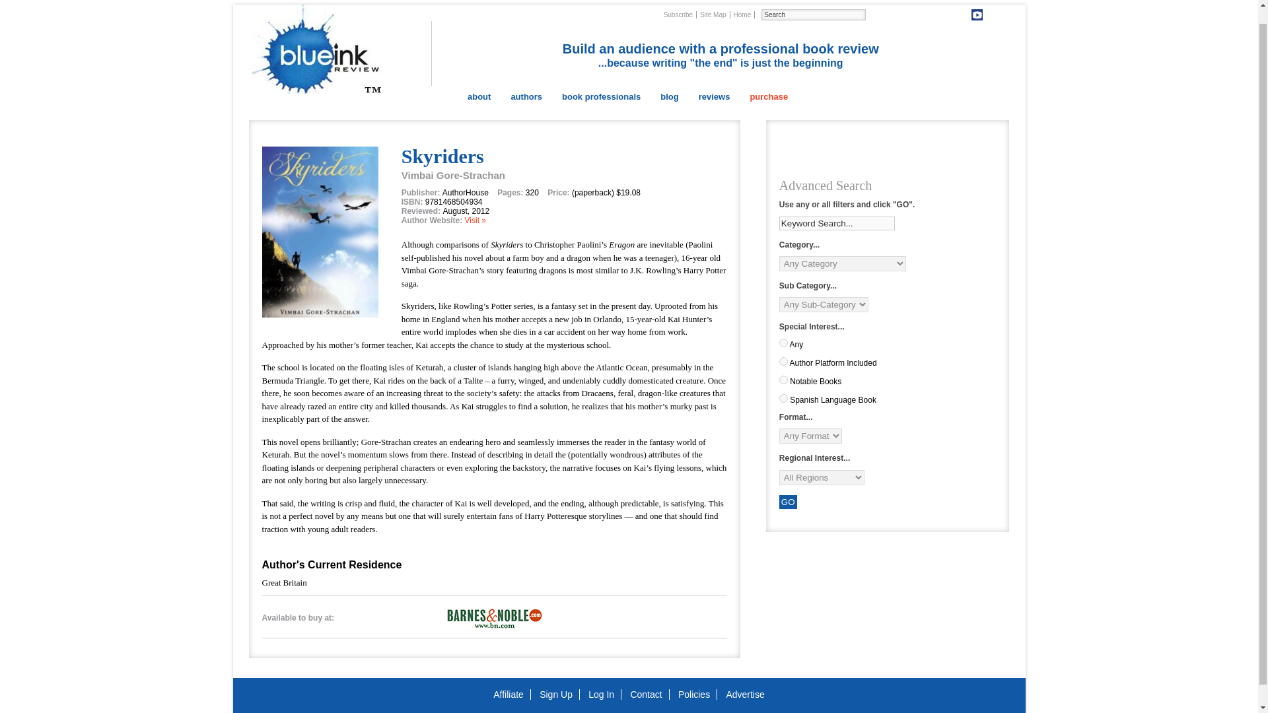 The height and width of the screenshot is (713, 1268). I want to click on about, so click(479, 96).